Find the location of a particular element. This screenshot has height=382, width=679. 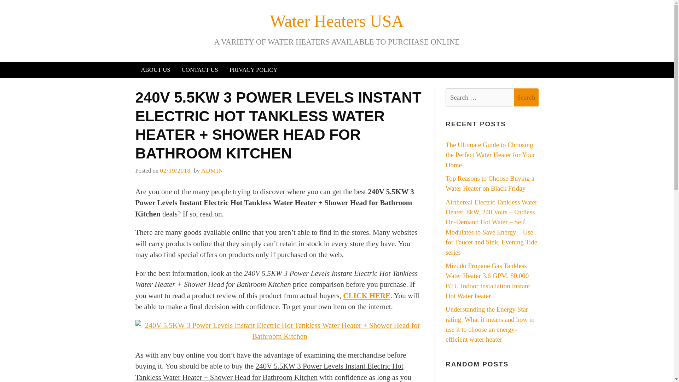

Search is located at coordinates (526, 97).